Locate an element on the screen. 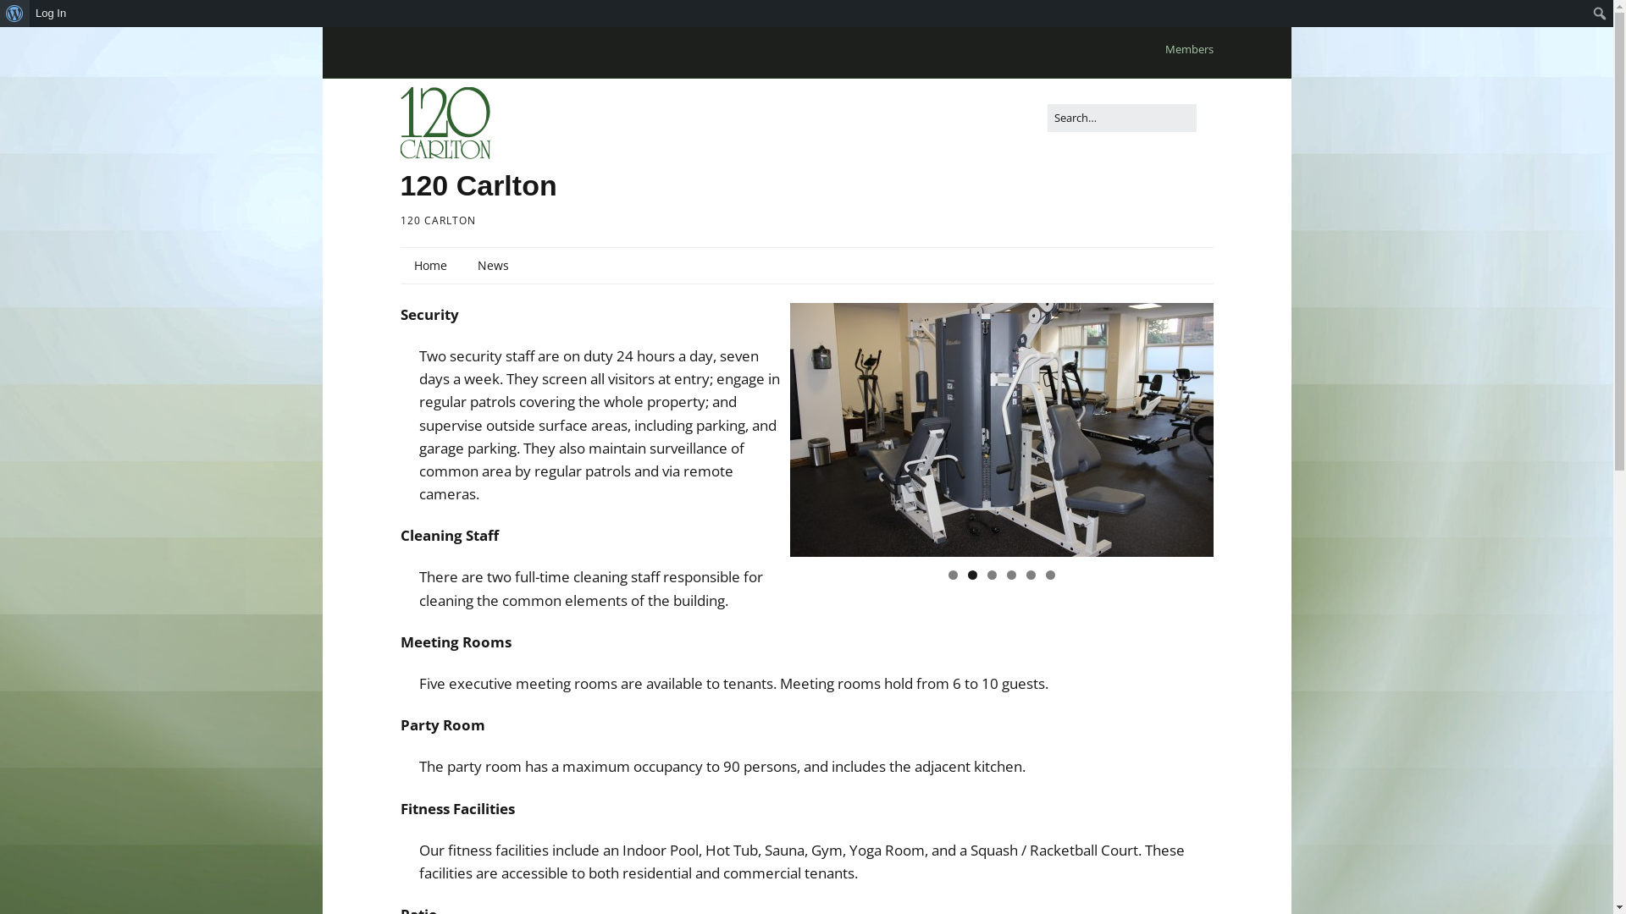 This screenshot has width=1626, height=914. 2 is located at coordinates (972, 575).